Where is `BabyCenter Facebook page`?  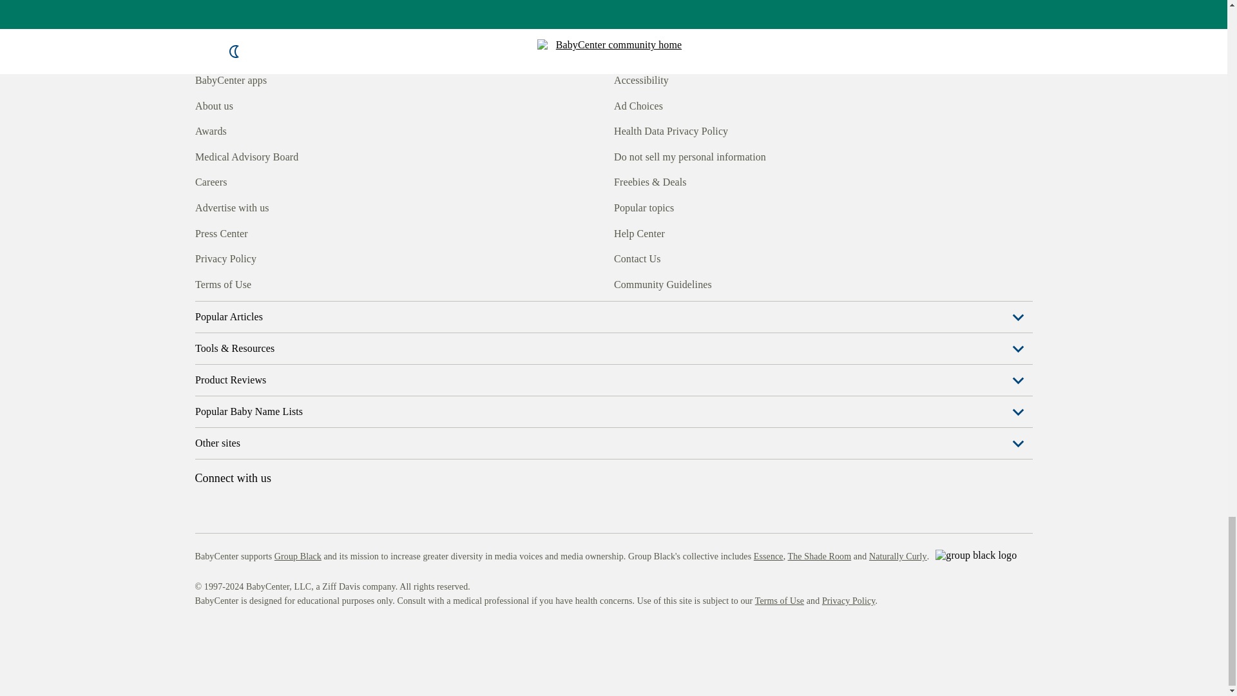
BabyCenter Facebook page is located at coordinates (204, 282).